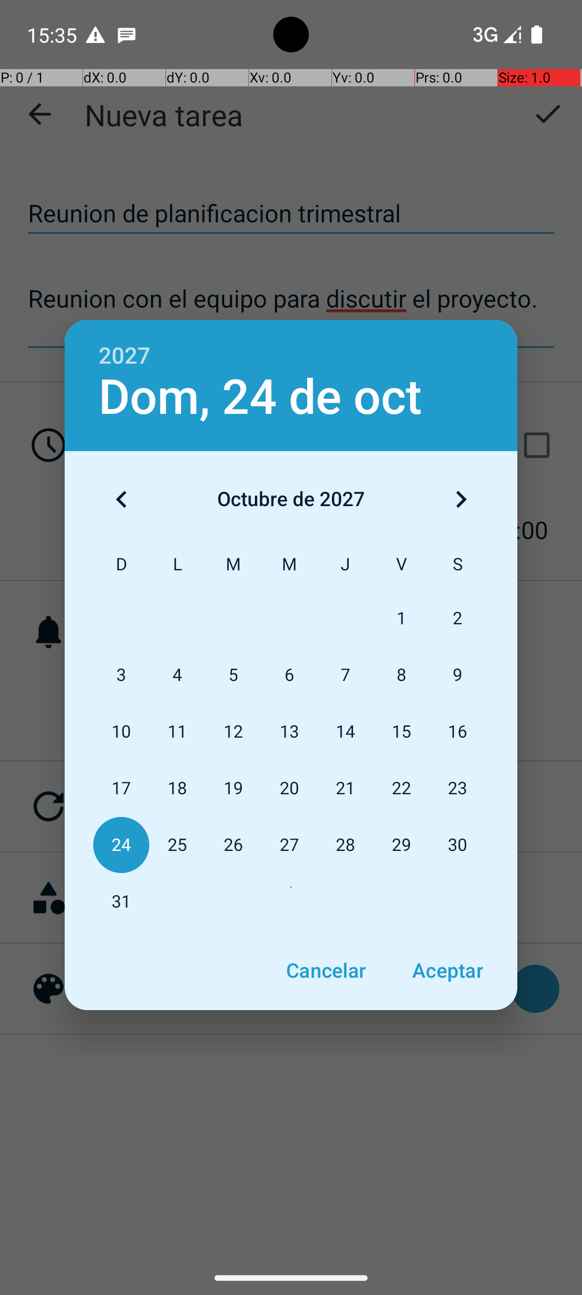 This screenshot has width=582, height=1295. What do you see at coordinates (260, 397) in the screenshot?
I see `Dom, 24 de oct` at bounding box center [260, 397].